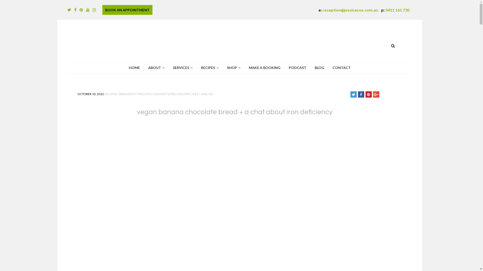 The height and width of the screenshot is (271, 483). I want to click on RECIPES, so click(210, 68).